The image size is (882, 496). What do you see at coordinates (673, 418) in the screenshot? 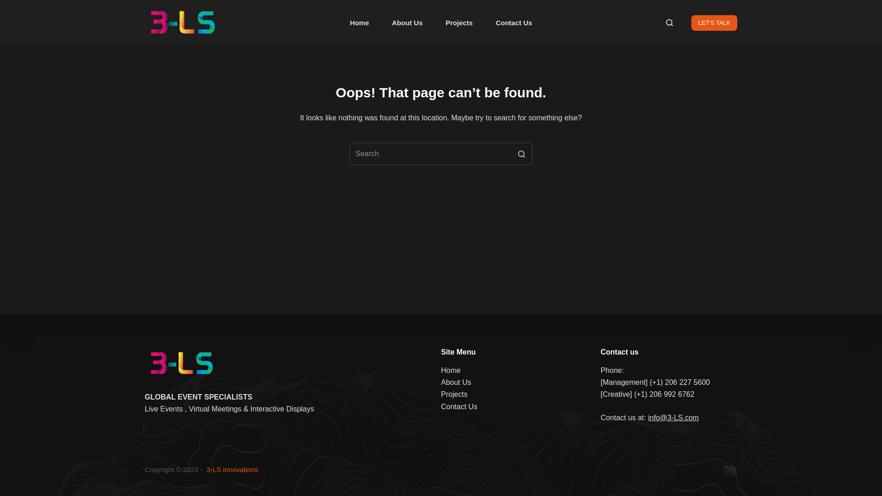
I see `info@3-LS.com` at bounding box center [673, 418].